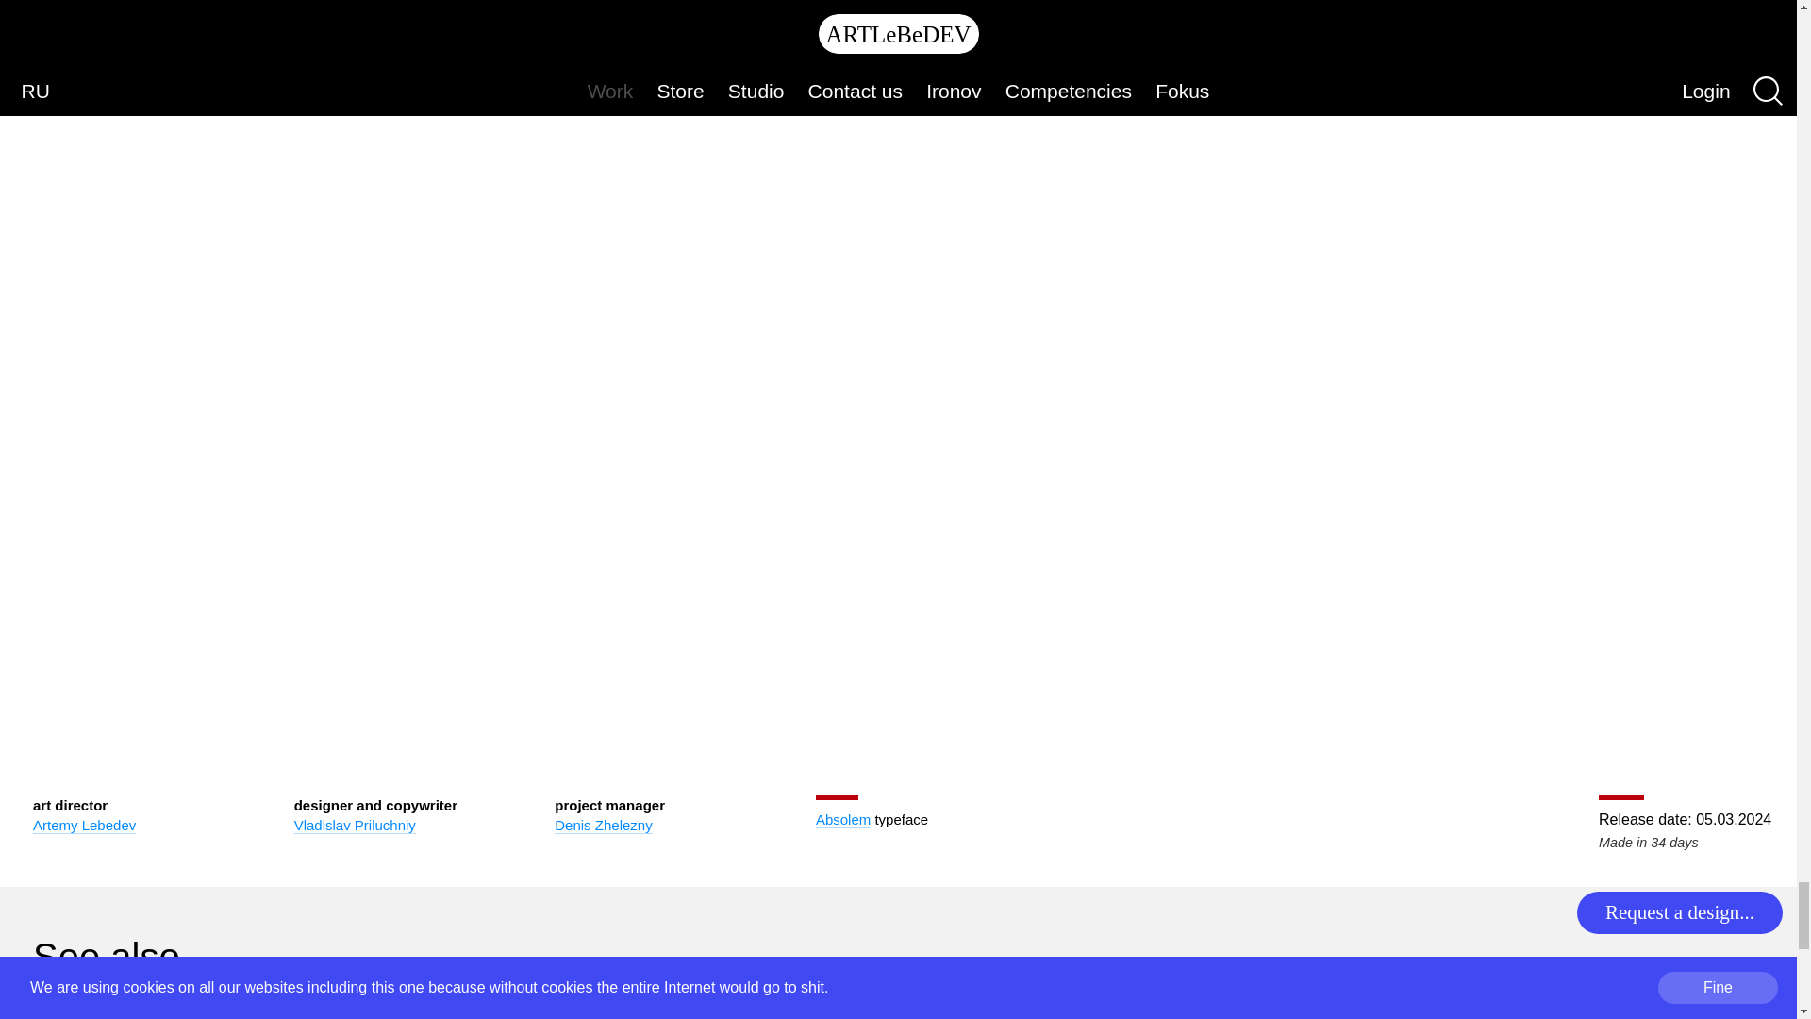 Image resolution: width=1811 pixels, height=1019 pixels. Describe the element at coordinates (1588, 1013) in the screenshot. I see `Graphic design` at that location.